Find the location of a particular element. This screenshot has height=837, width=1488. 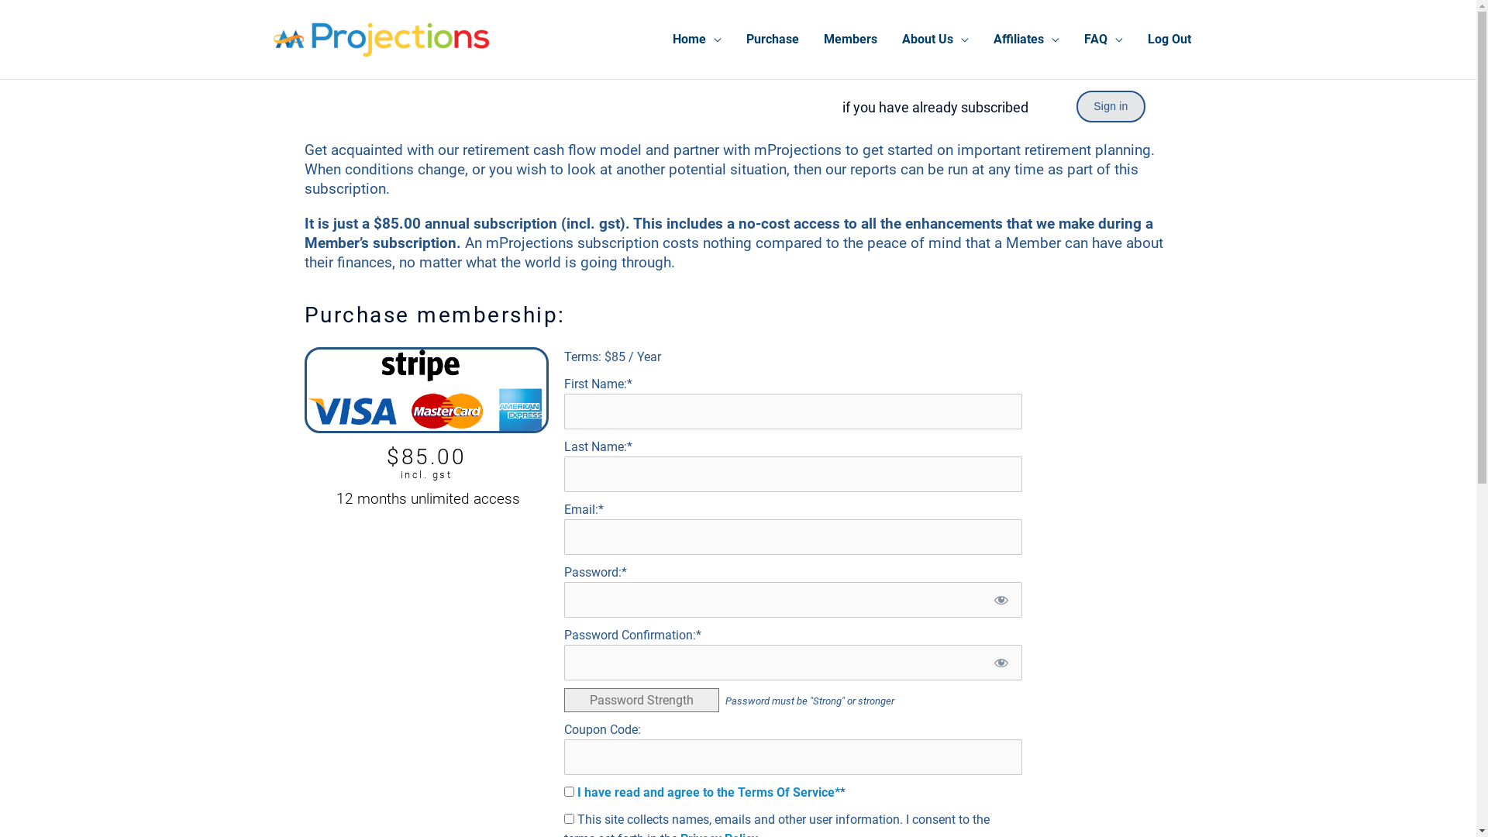

Home is located at coordinates (697, 40).